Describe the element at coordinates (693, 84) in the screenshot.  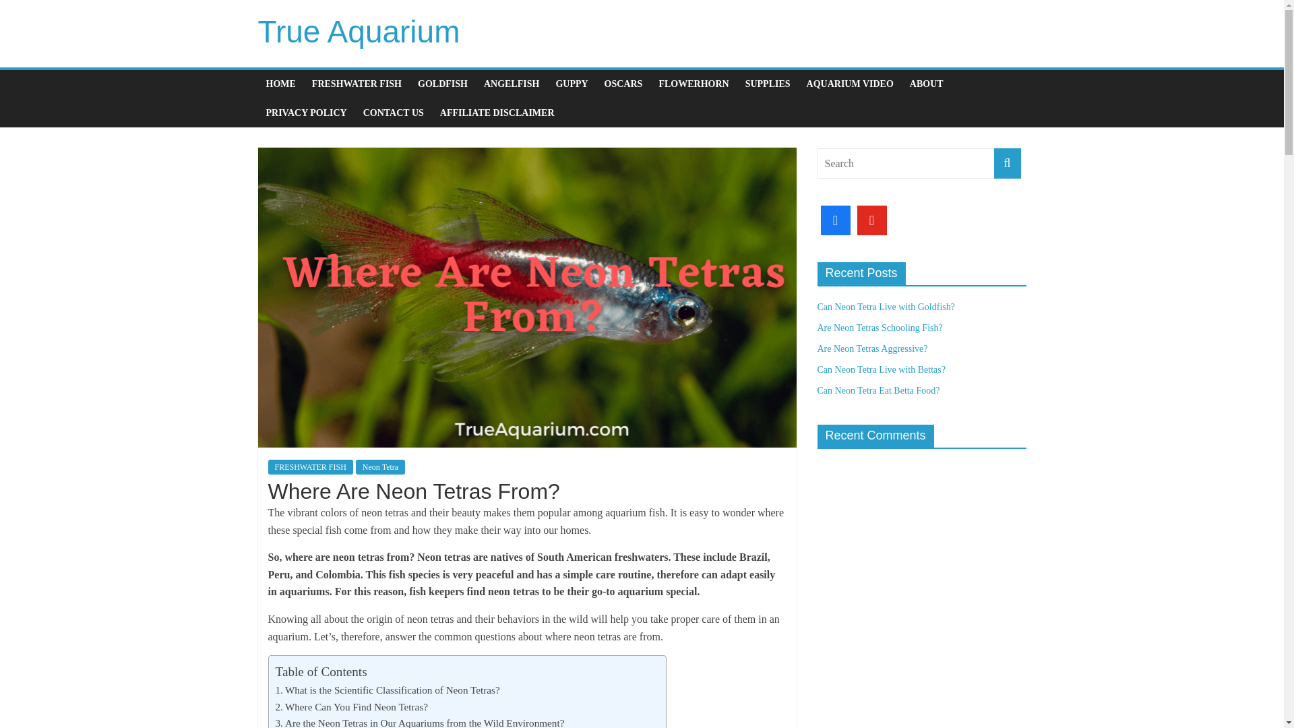
I see `FLOWERHORN` at that location.